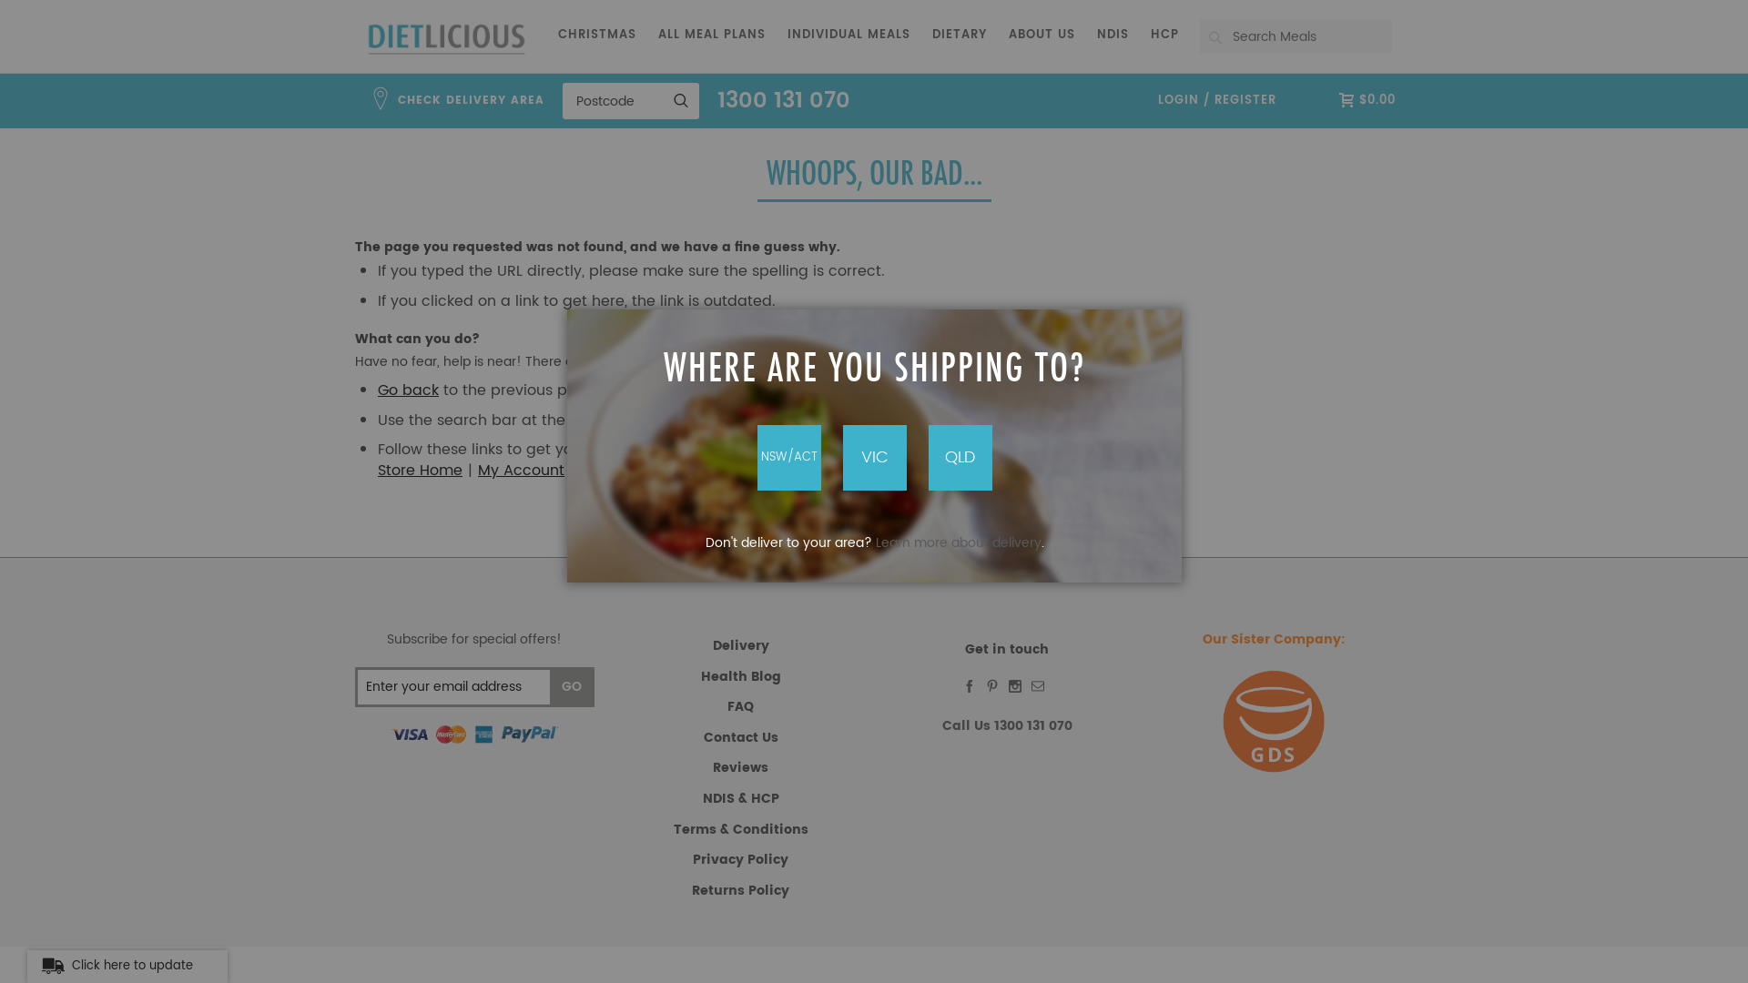 The image size is (1748, 983). I want to click on  , so click(972, 686).